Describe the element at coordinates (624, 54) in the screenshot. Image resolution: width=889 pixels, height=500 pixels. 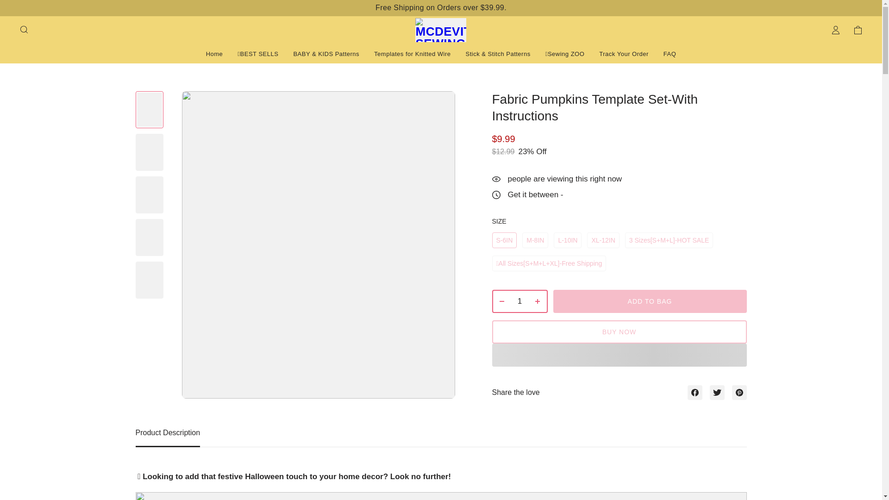
I see `Track Your Order` at that location.